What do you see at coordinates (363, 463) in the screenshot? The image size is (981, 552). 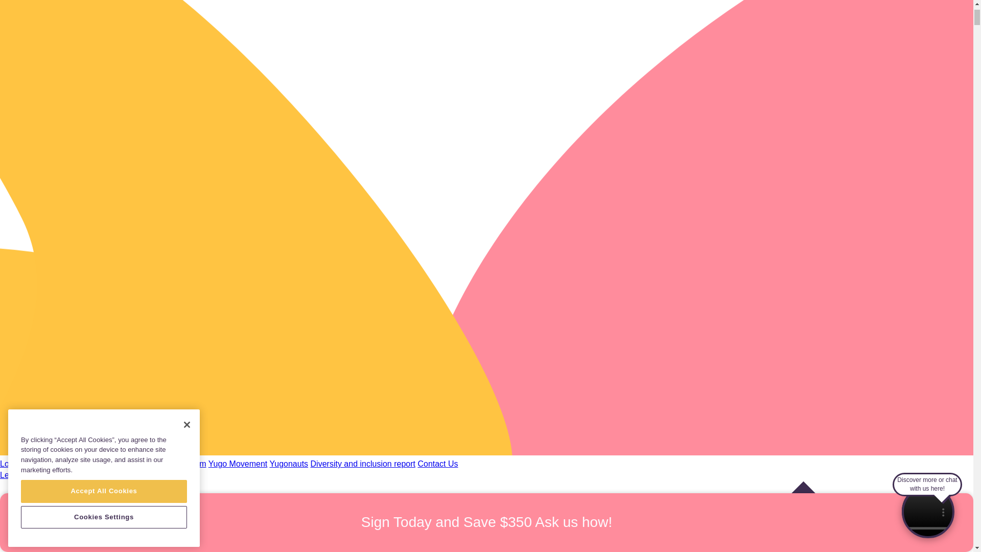 I see `Diversity and inclusion report` at bounding box center [363, 463].